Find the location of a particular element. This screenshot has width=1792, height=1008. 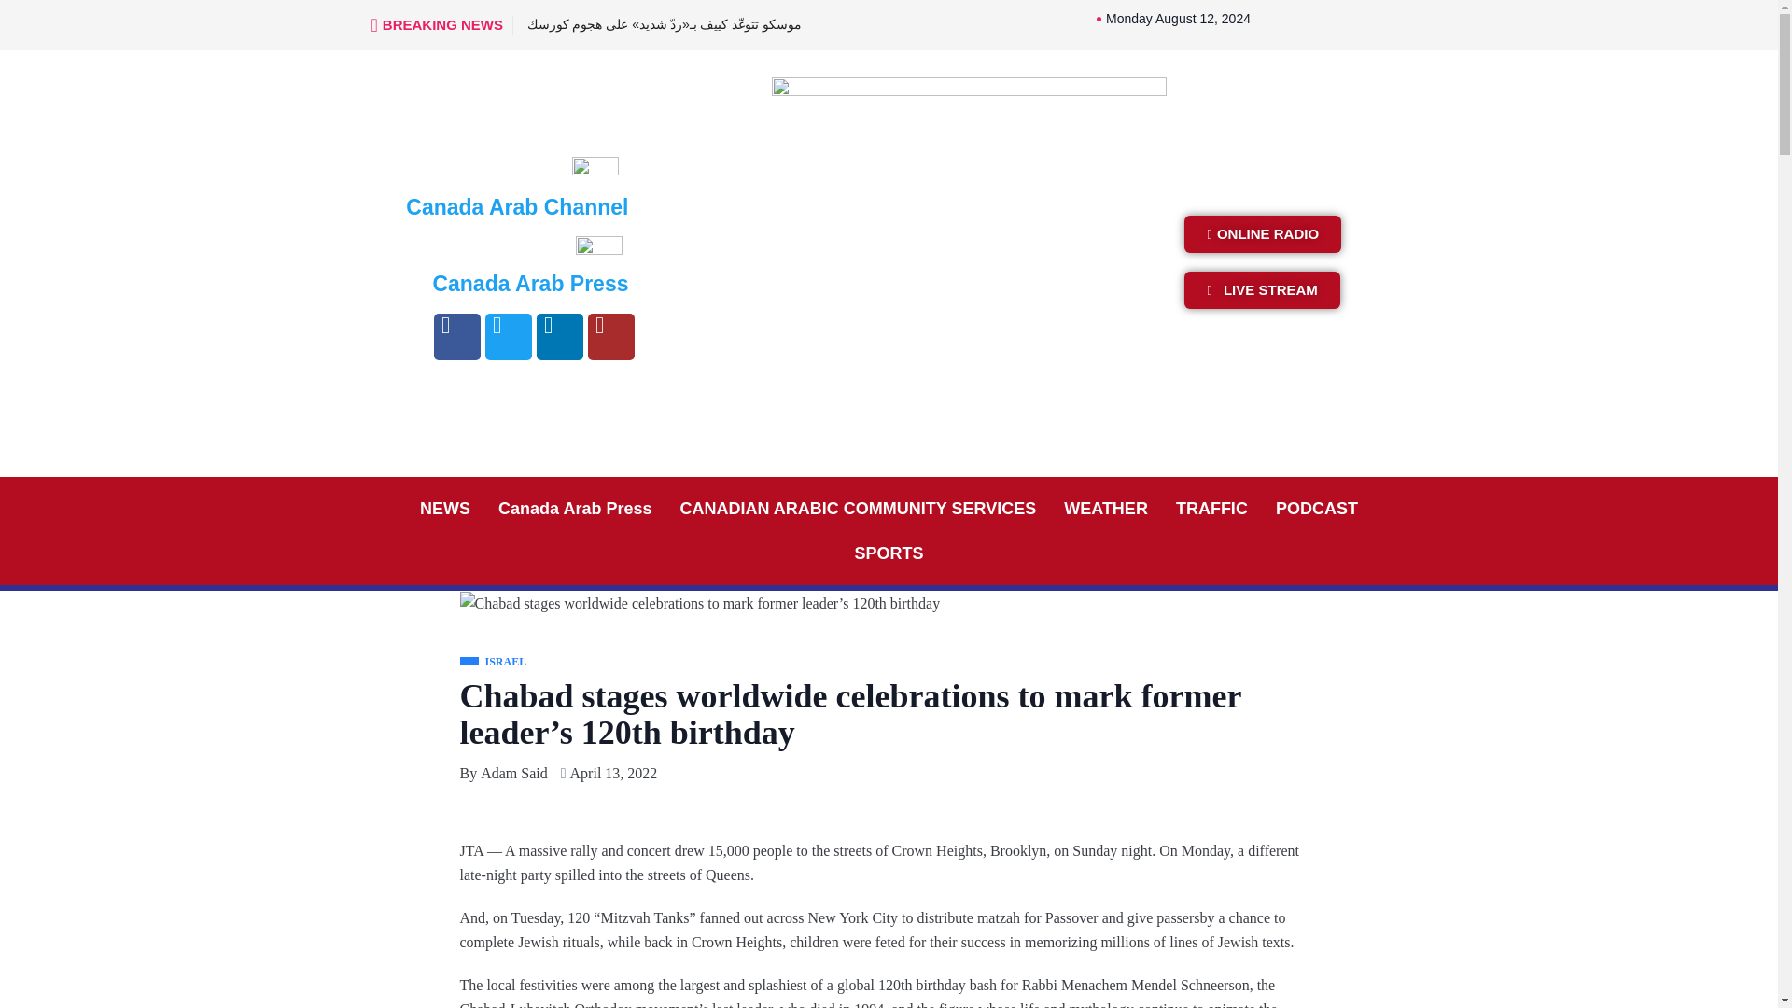

NEWS is located at coordinates (444, 508).